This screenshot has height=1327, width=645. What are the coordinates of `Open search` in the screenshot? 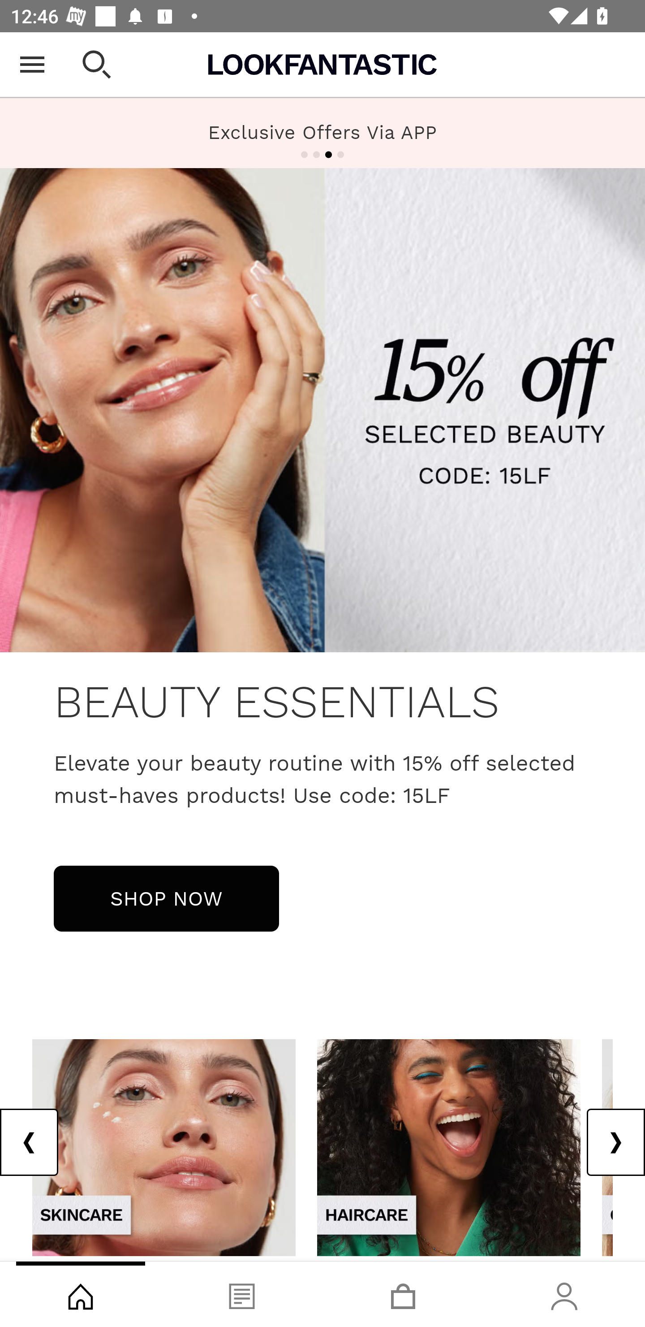 It's located at (97, 65).